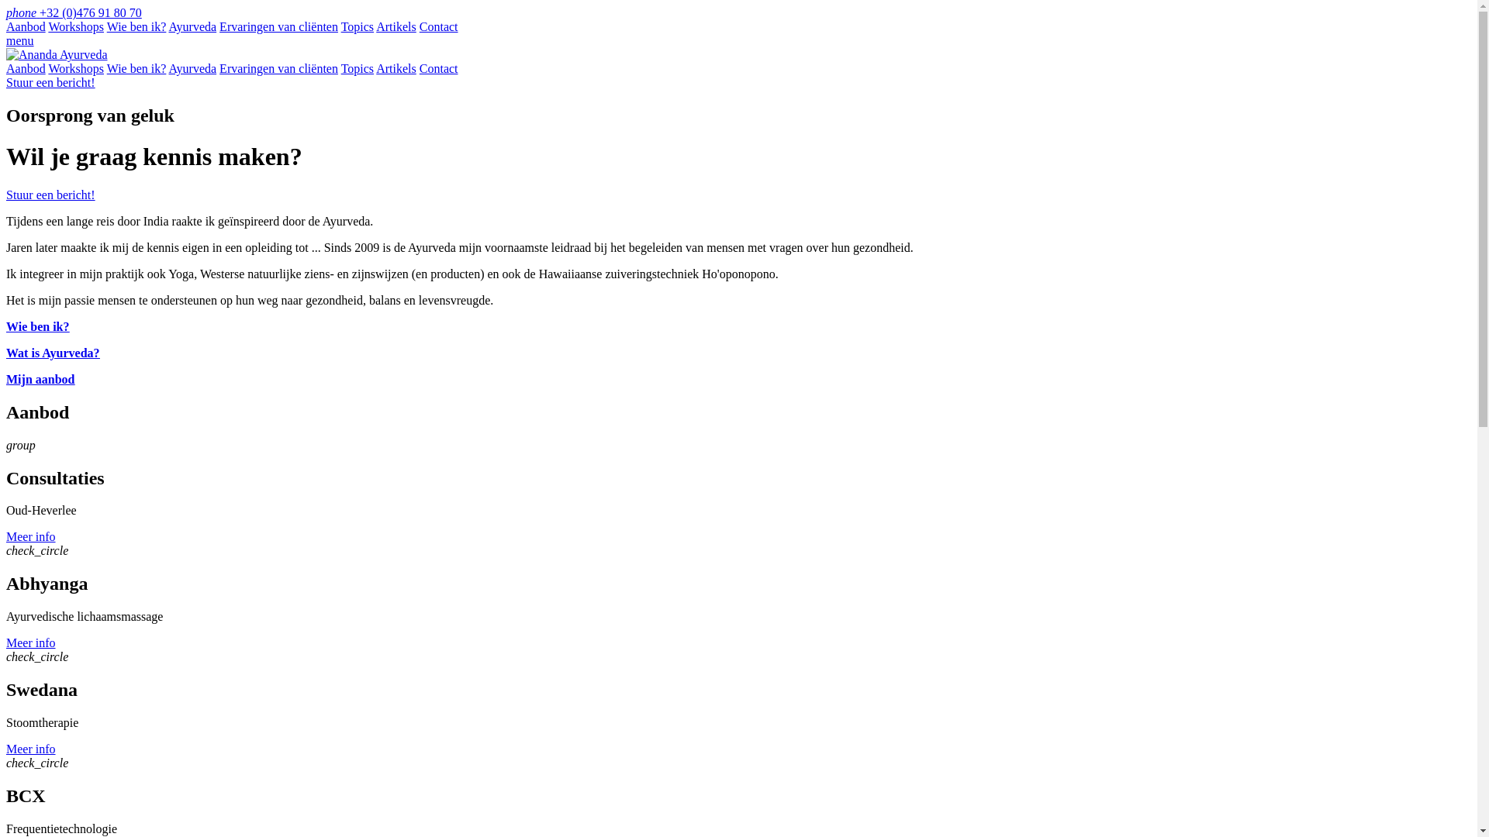 The width and height of the screenshot is (1489, 837). What do you see at coordinates (31, 536) in the screenshot?
I see `Meer info` at bounding box center [31, 536].